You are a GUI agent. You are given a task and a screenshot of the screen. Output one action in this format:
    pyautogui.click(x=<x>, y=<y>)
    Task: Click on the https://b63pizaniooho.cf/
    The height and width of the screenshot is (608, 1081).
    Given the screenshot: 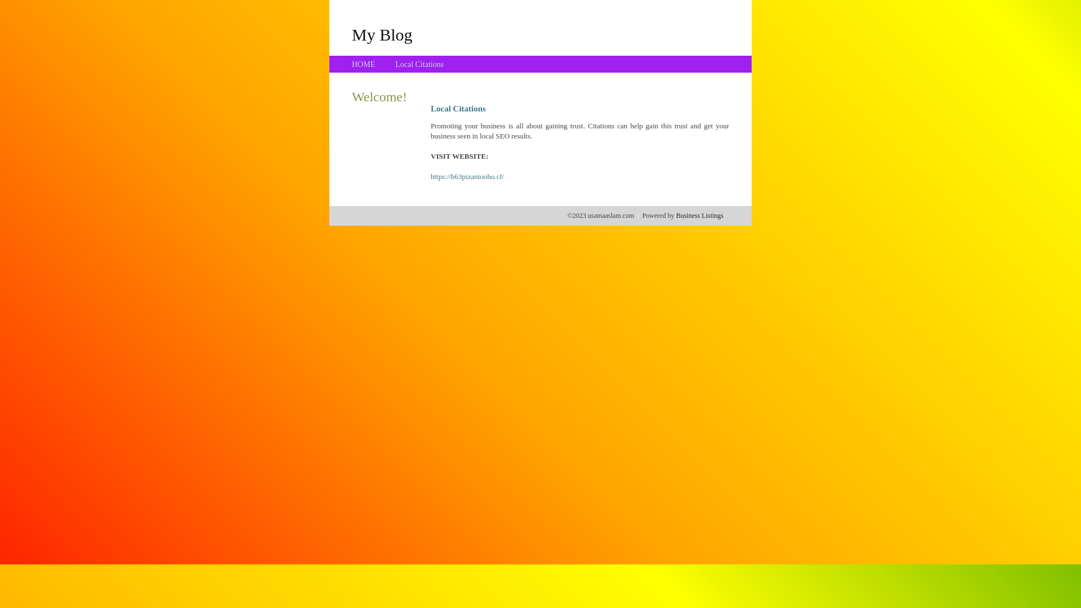 What is the action you would take?
    pyautogui.click(x=467, y=177)
    